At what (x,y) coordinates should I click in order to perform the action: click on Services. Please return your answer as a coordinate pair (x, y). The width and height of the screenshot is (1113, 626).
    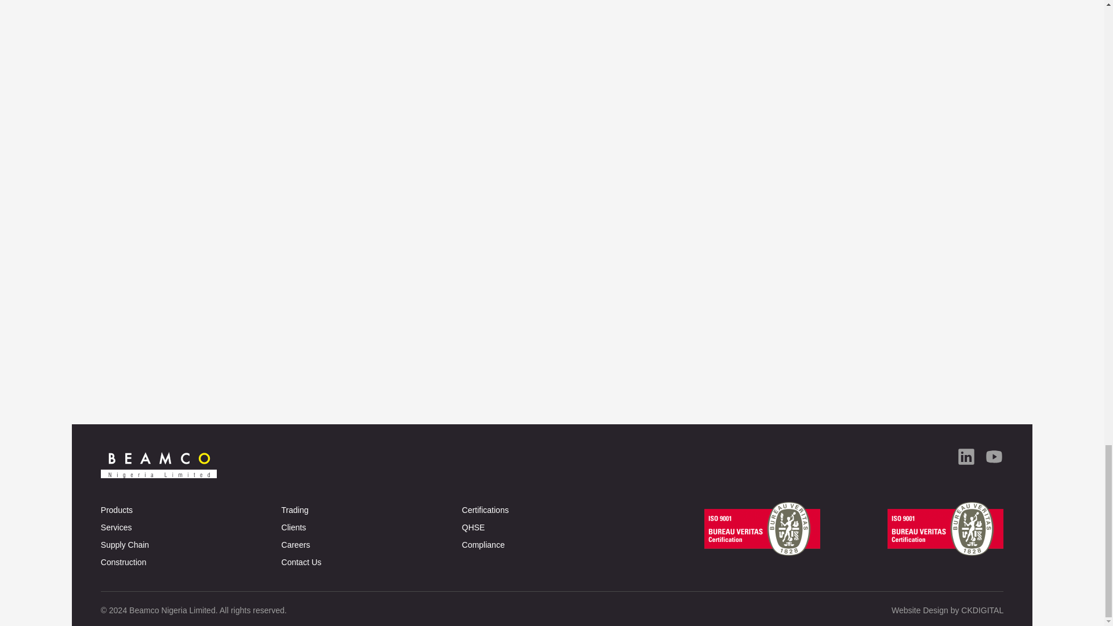
    Looking at the image, I should click on (191, 527).